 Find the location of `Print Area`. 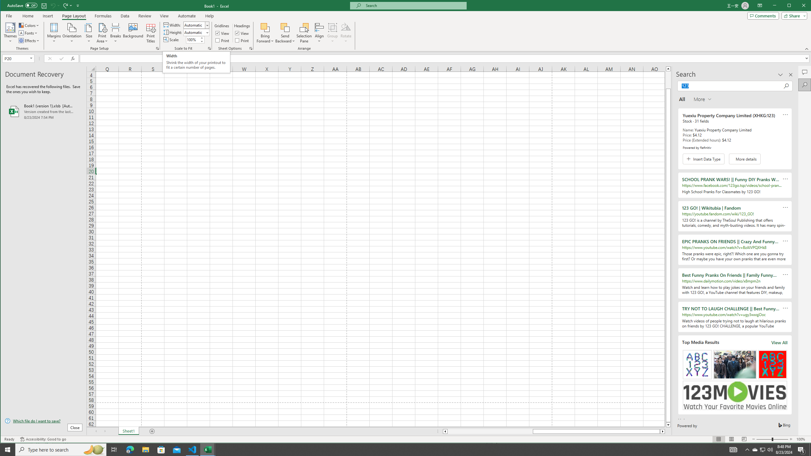

Print Area is located at coordinates (102, 33).